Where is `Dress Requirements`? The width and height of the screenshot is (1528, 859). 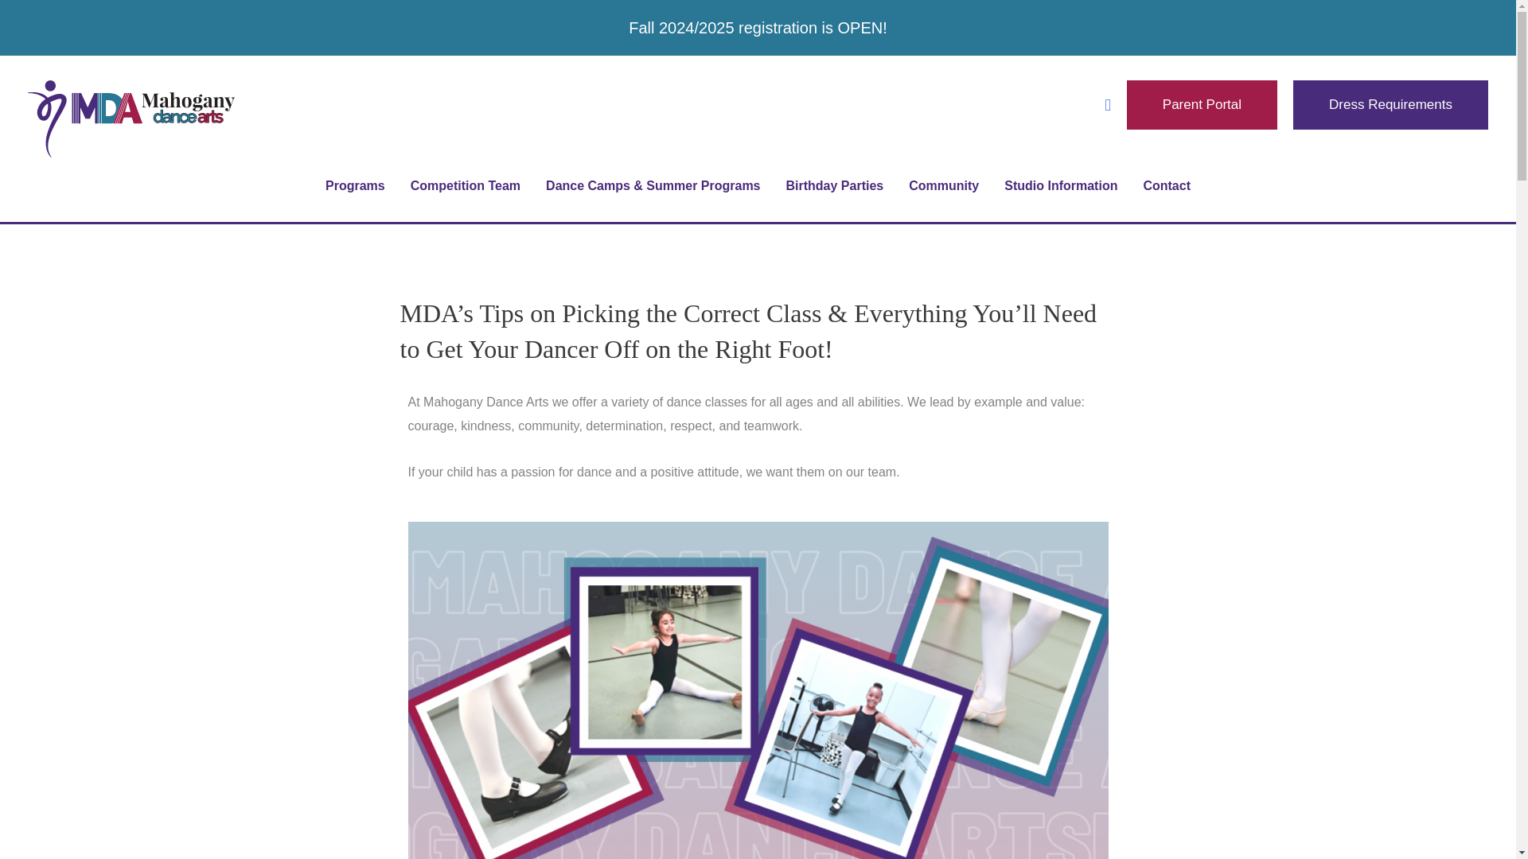 Dress Requirements is located at coordinates (1390, 105).